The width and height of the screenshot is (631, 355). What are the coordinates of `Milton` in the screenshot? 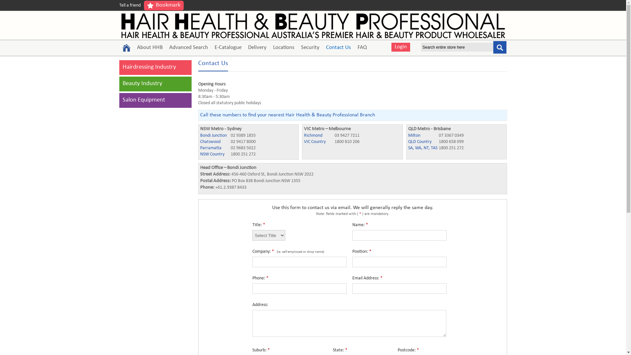 It's located at (423, 136).